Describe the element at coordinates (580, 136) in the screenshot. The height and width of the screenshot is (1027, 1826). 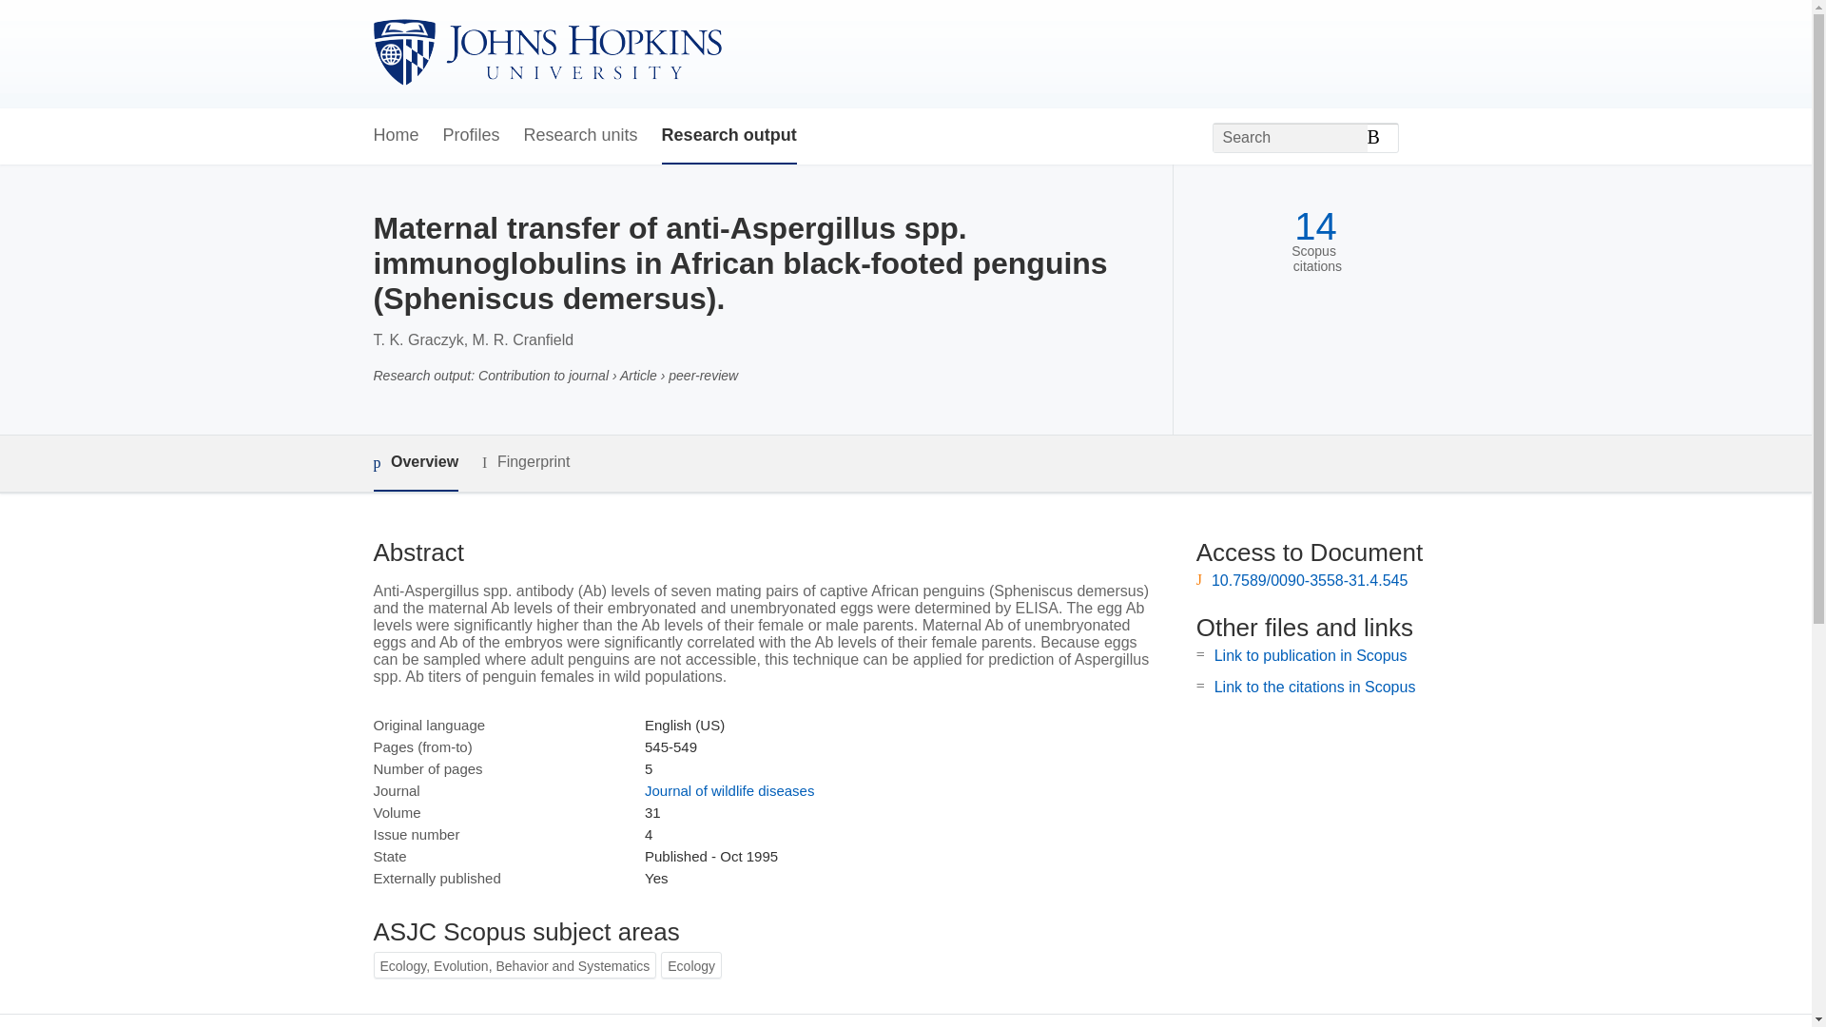
I see `Research units` at that location.